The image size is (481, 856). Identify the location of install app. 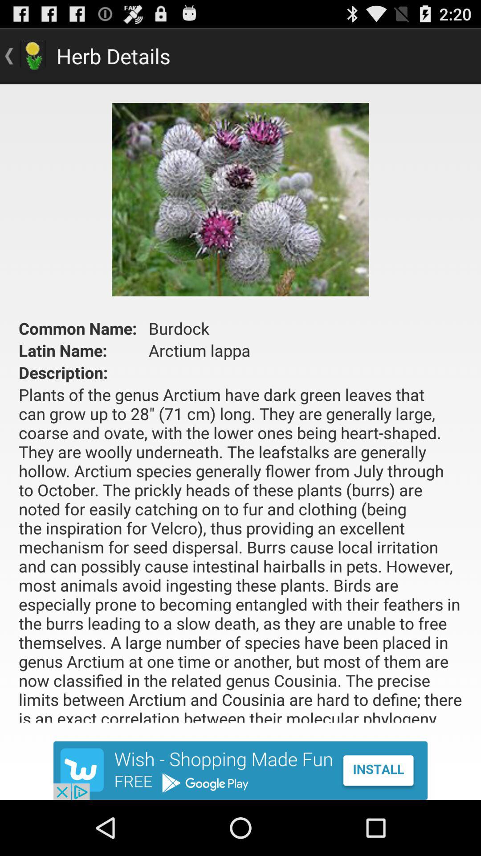
(240, 770).